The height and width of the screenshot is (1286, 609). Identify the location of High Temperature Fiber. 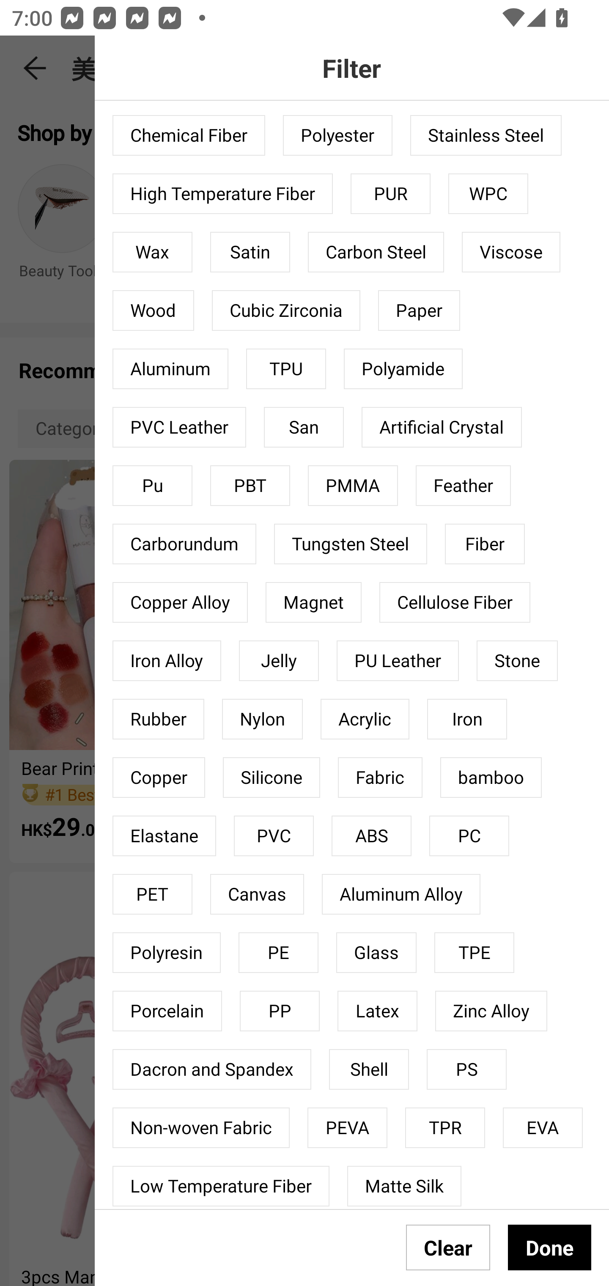
(222, 193).